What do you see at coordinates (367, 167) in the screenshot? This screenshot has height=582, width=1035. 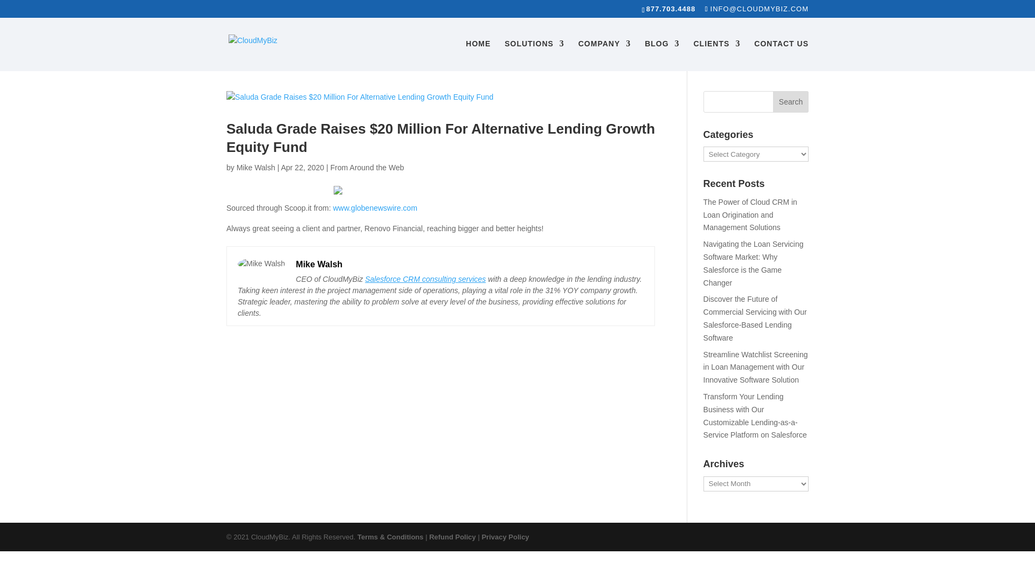 I see `From Around the Web` at bounding box center [367, 167].